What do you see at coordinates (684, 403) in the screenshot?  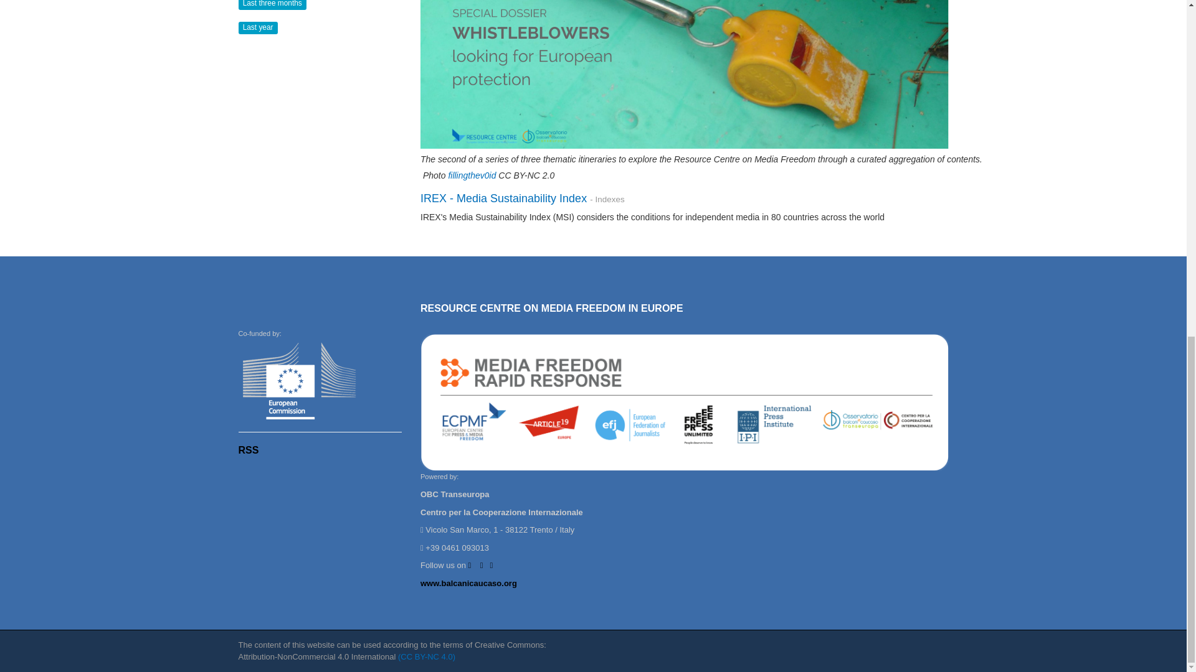 I see `Media Freedom Rapid Response Logo` at bounding box center [684, 403].